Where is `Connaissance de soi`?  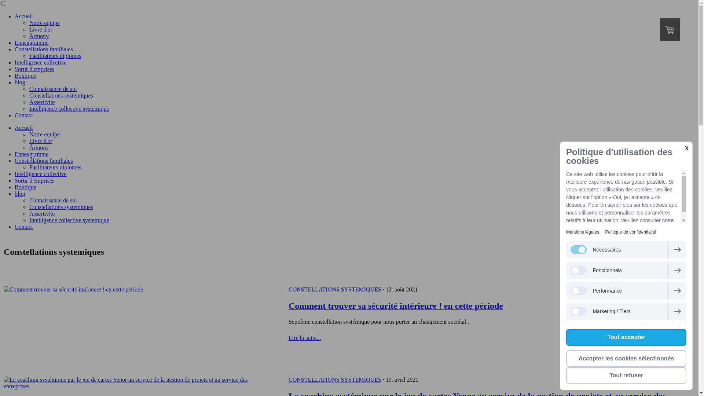 Connaissance de soi is located at coordinates (53, 89).